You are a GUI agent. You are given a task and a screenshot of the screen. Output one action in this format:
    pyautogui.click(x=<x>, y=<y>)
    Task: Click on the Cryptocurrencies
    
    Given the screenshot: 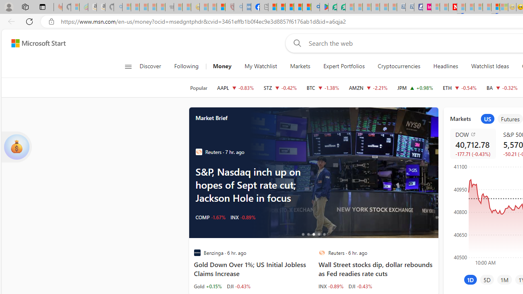 What is the action you would take?
    pyautogui.click(x=399, y=66)
    